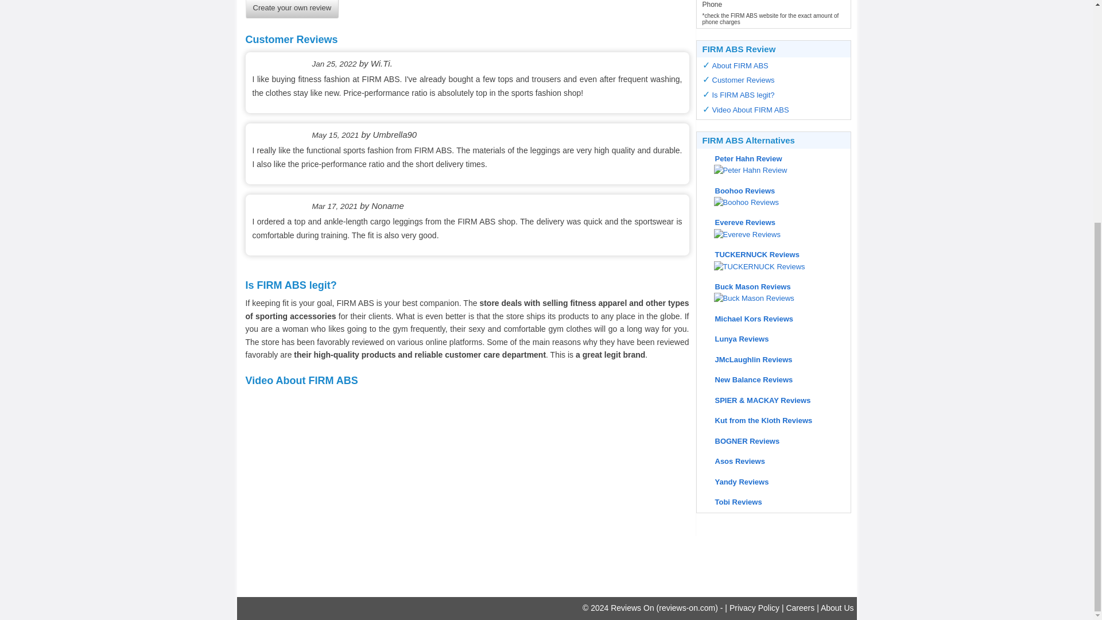  I want to click on Privacy Policy, so click(754, 607).